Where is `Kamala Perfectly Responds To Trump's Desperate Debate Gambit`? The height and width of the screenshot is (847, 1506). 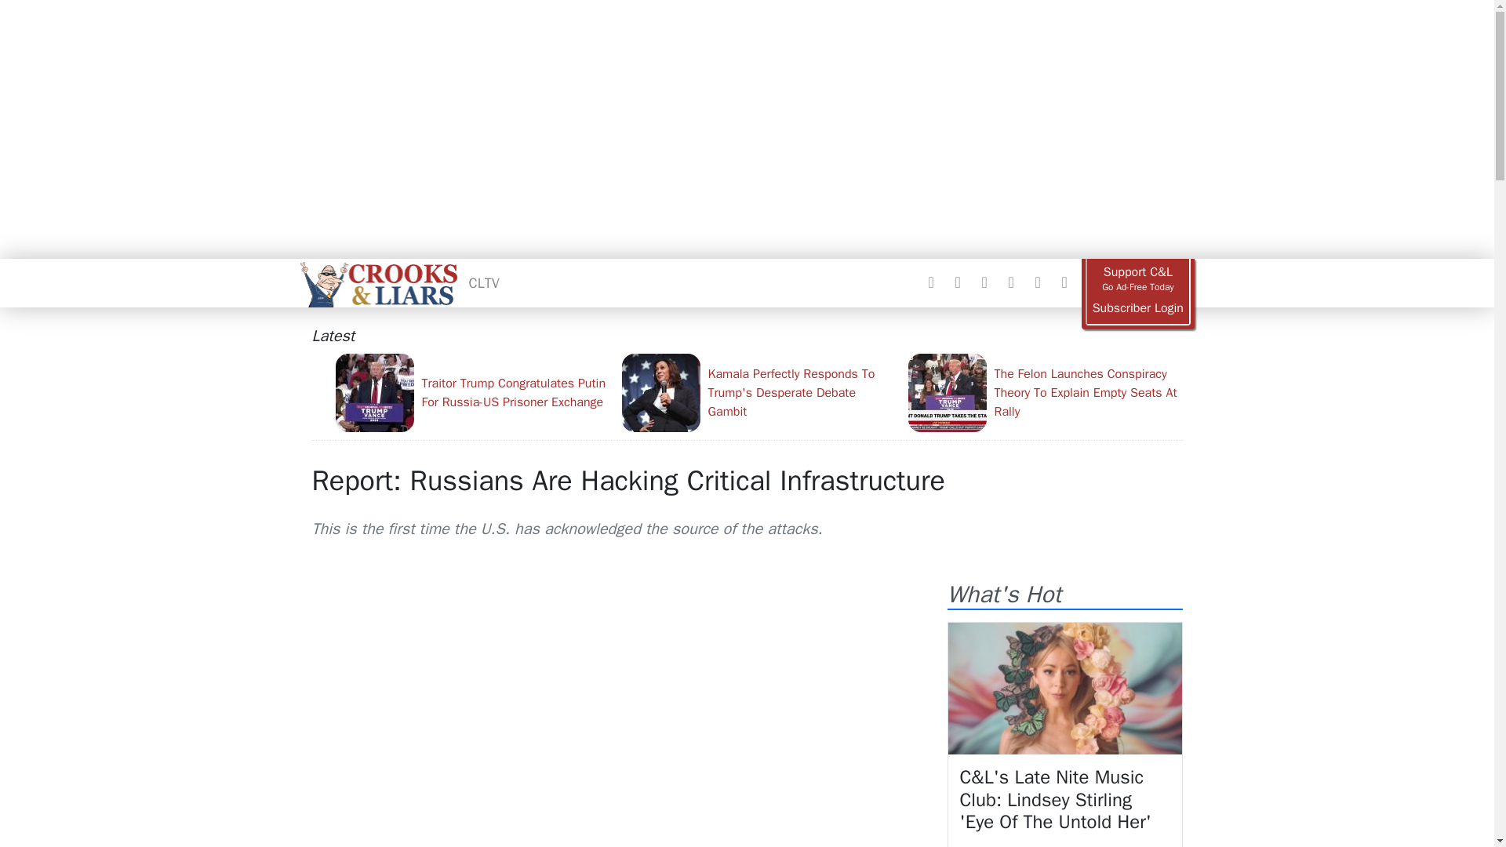
Kamala Perfectly Responds To Trump's Desperate Debate Gambit is located at coordinates (758, 392).